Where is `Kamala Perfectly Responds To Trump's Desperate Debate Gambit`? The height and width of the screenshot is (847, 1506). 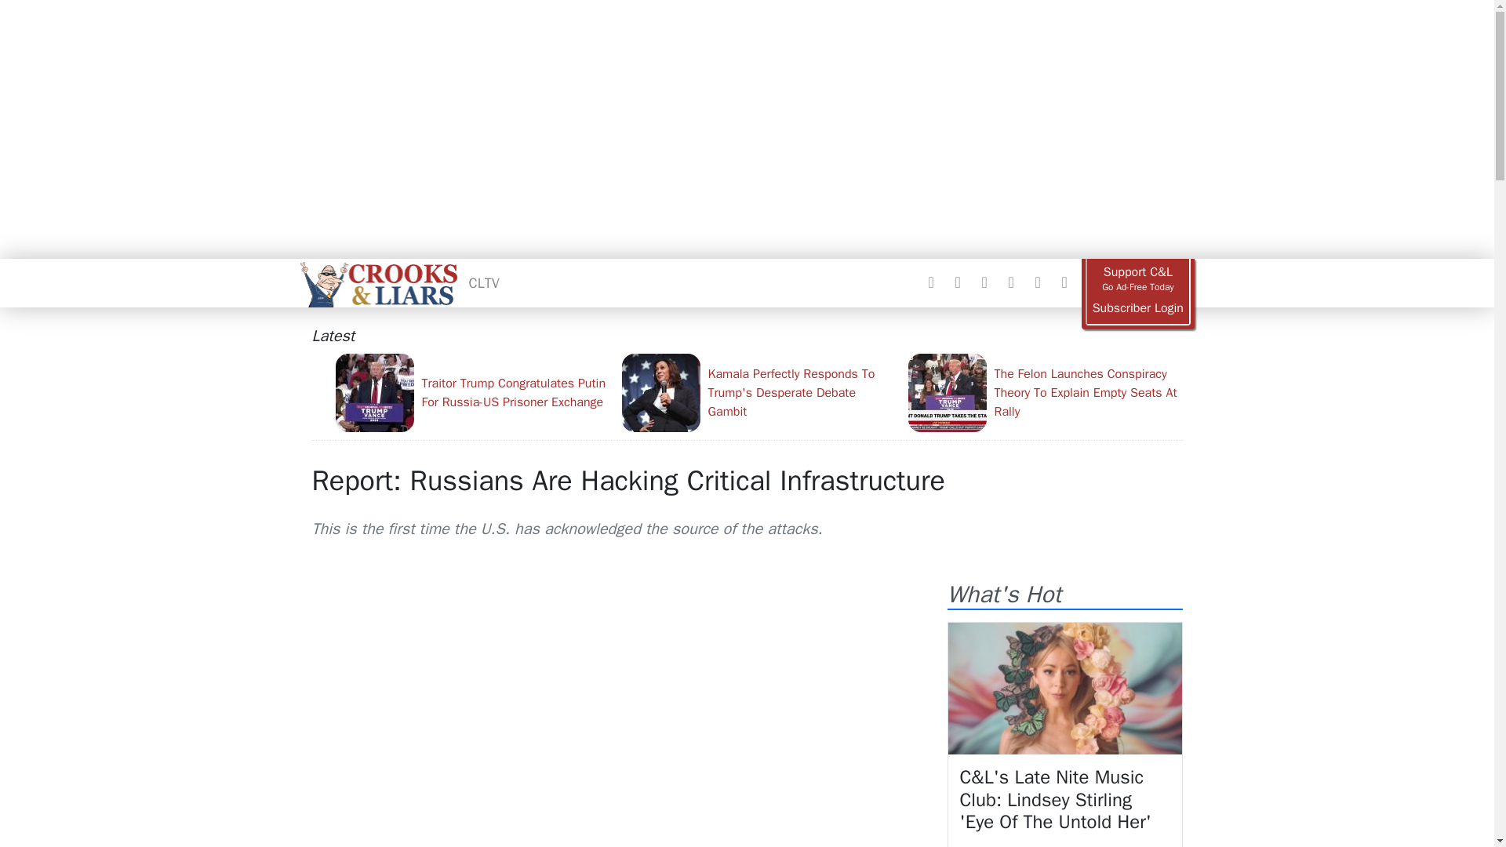
Kamala Perfectly Responds To Trump's Desperate Debate Gambit is located at coordinates (758, 392).